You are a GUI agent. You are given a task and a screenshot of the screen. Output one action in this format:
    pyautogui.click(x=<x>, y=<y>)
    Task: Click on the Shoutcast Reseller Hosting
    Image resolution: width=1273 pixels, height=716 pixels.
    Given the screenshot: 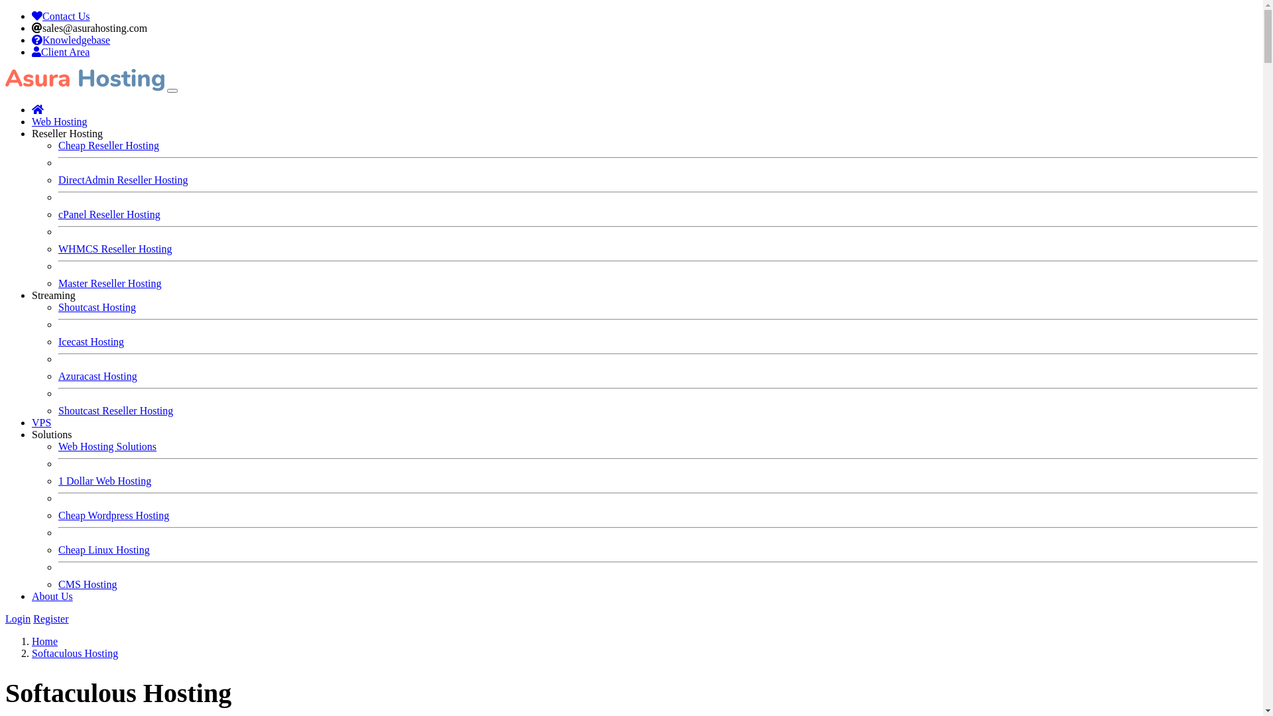 What is the action you would take?
    pyautogui.click(x=115, y=411)
    